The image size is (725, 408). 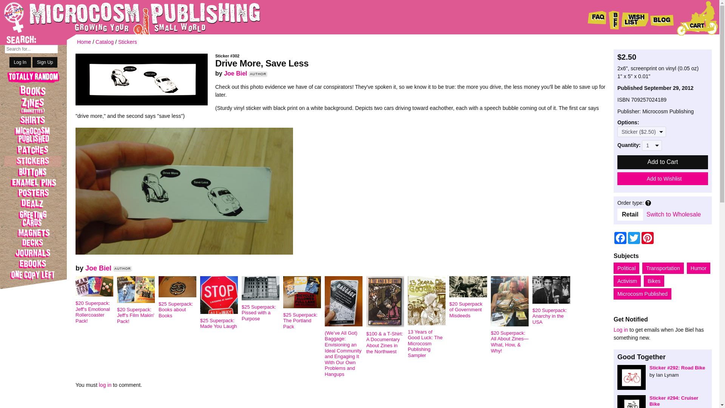 What do you see at coordinates (33, 105) in the screenshot?
I see `Zines` at bounding box center [33, 105].